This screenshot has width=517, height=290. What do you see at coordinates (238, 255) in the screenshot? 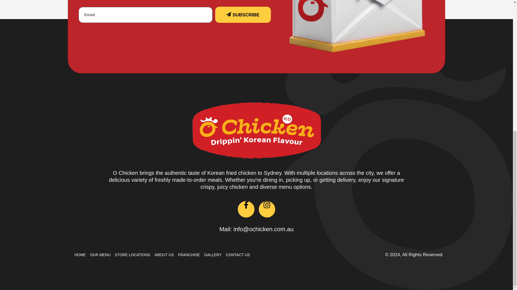
I see `CONTACT US` at bounding box center [238, 255].